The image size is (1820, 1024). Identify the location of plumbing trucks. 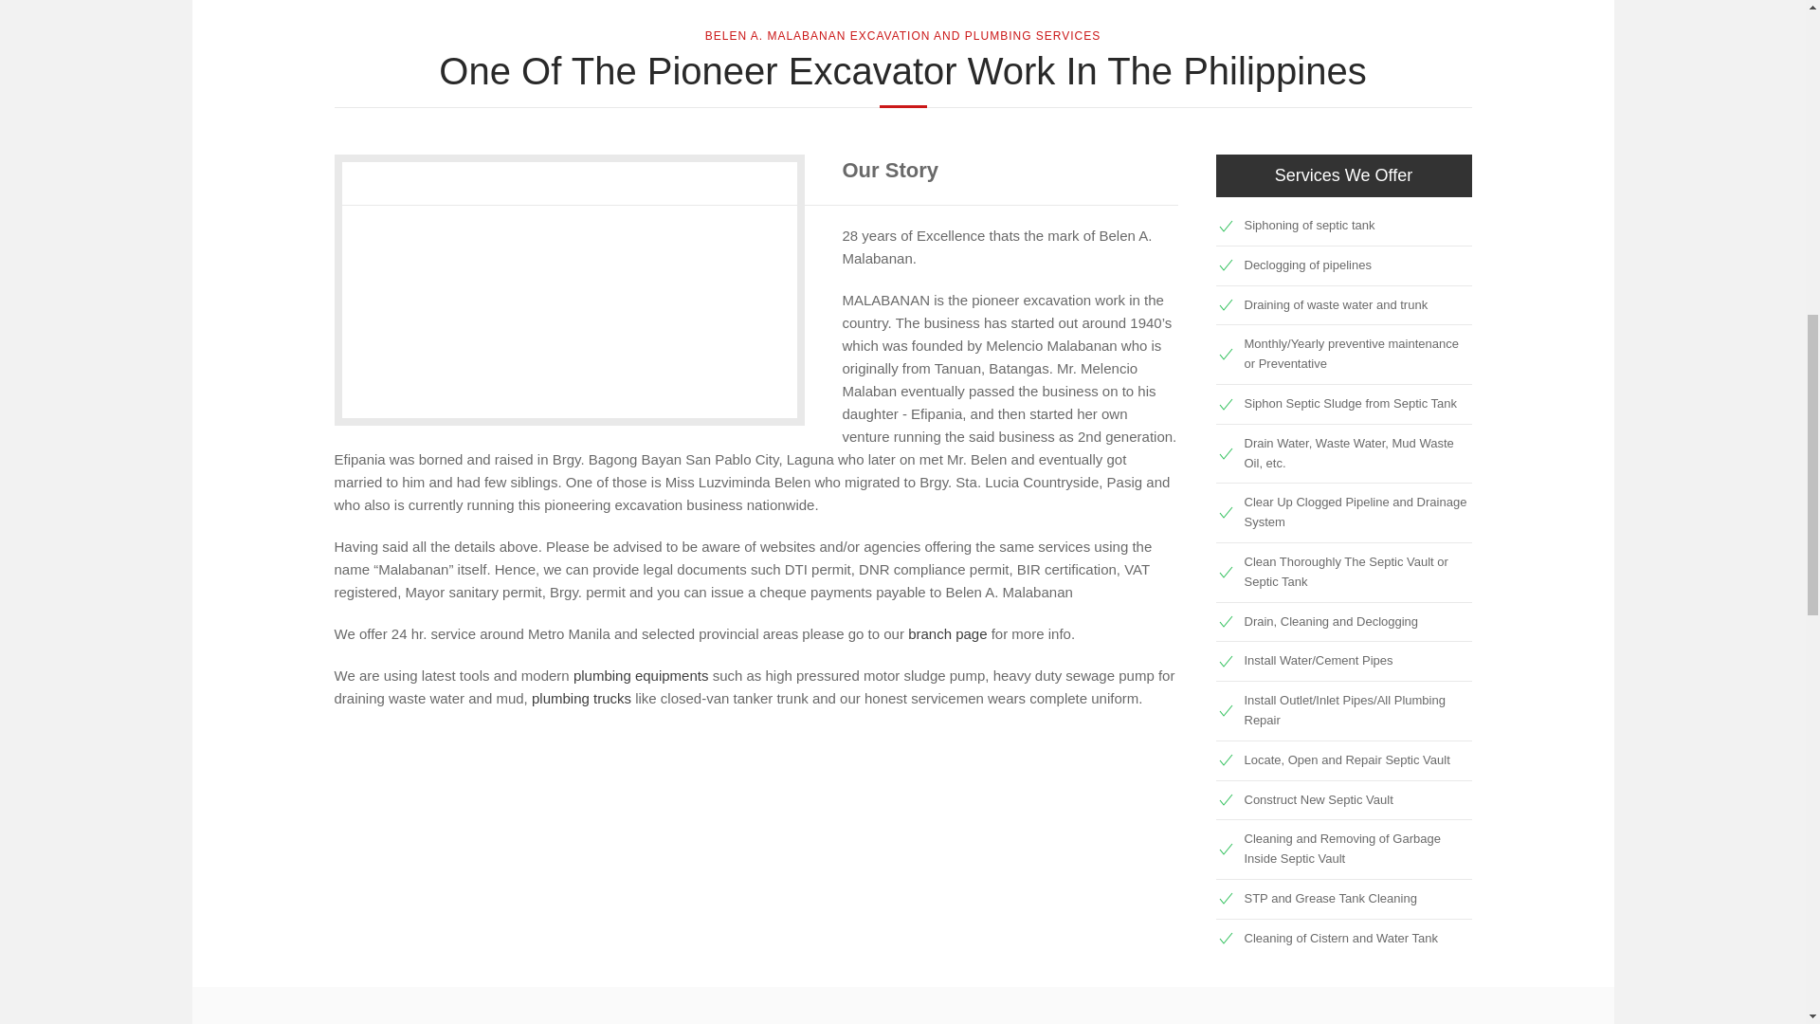
(581, 698).